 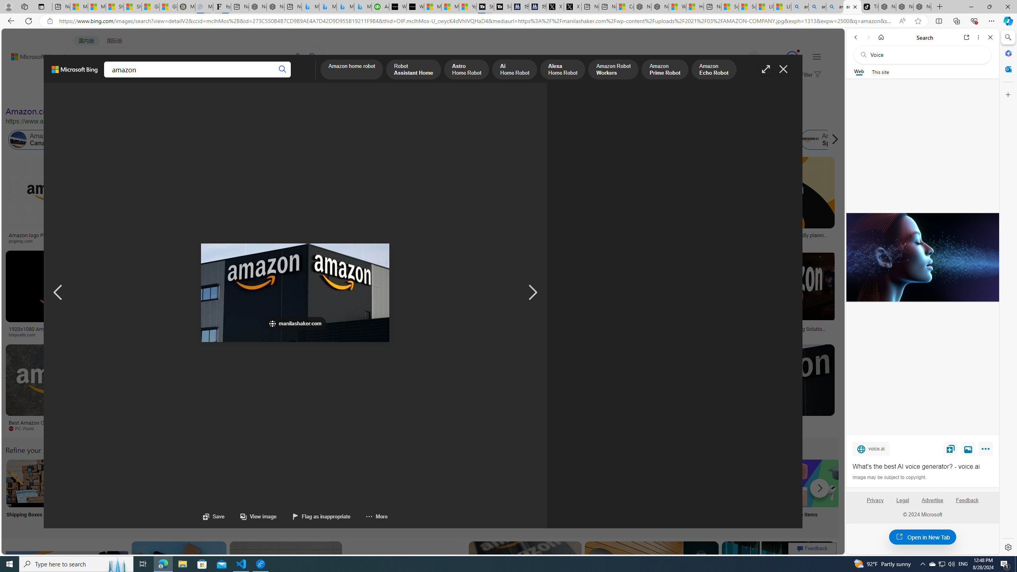 I want to click on Amazon Online Store, so click(x=450, y=483).